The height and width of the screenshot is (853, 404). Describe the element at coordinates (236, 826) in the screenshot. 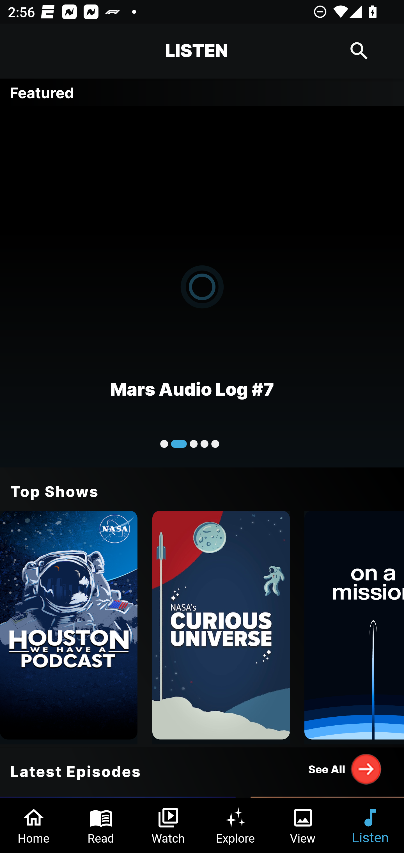

I see `Explore
Tab 4 of 6` at that location.